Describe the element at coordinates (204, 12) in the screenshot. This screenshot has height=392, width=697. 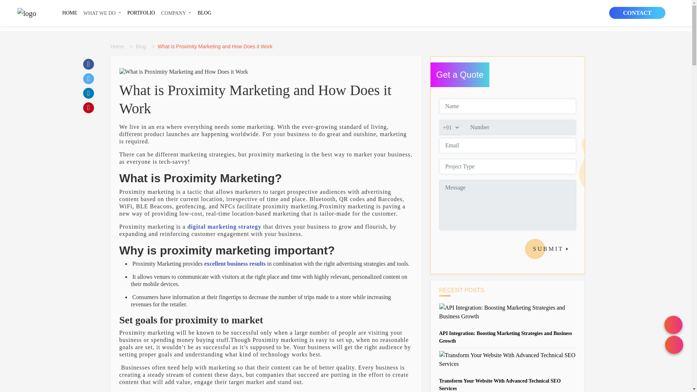
I see `BLOG` at that location.